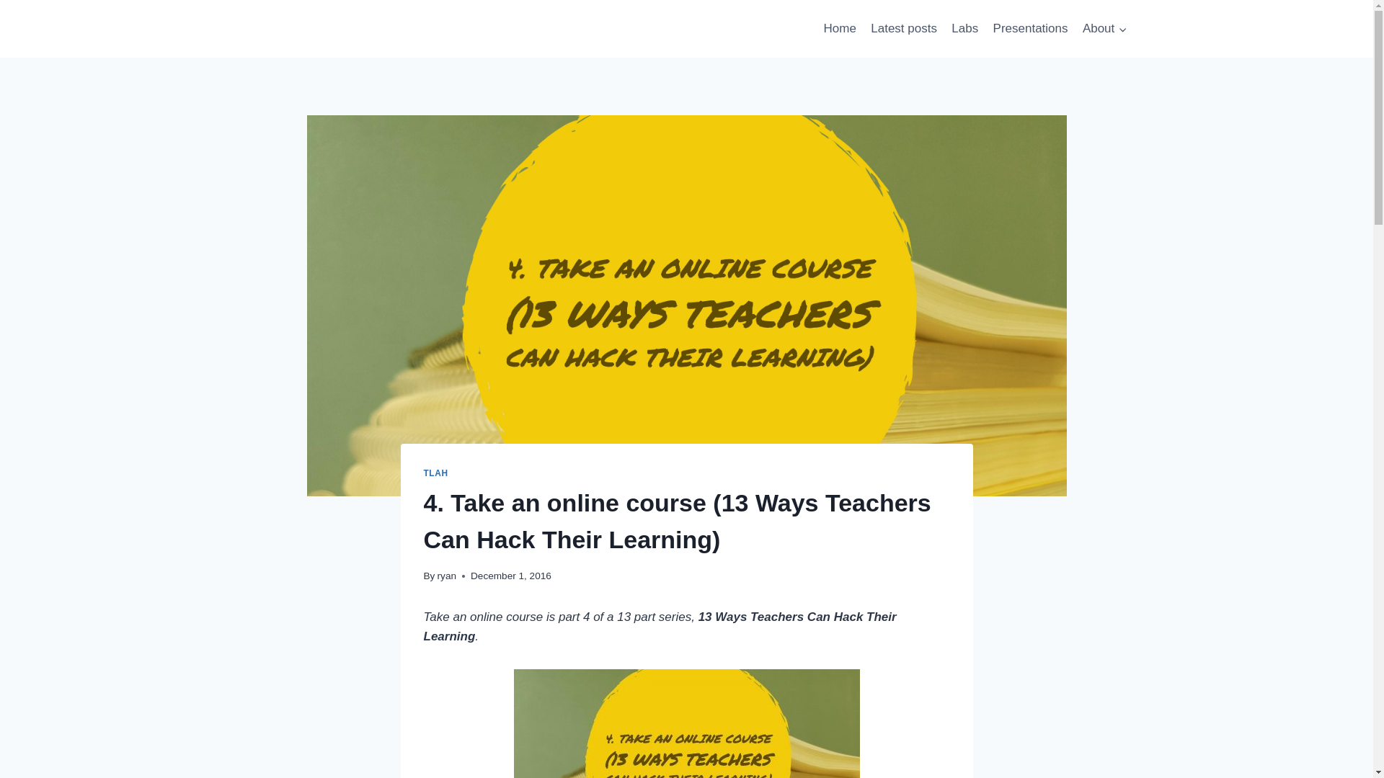 This screenshot has height=778, width=1384. What do you see at coordinates (964, 29) in the screenshot?
I see `Eduk8me Labs` at bounding box center [964, 29].